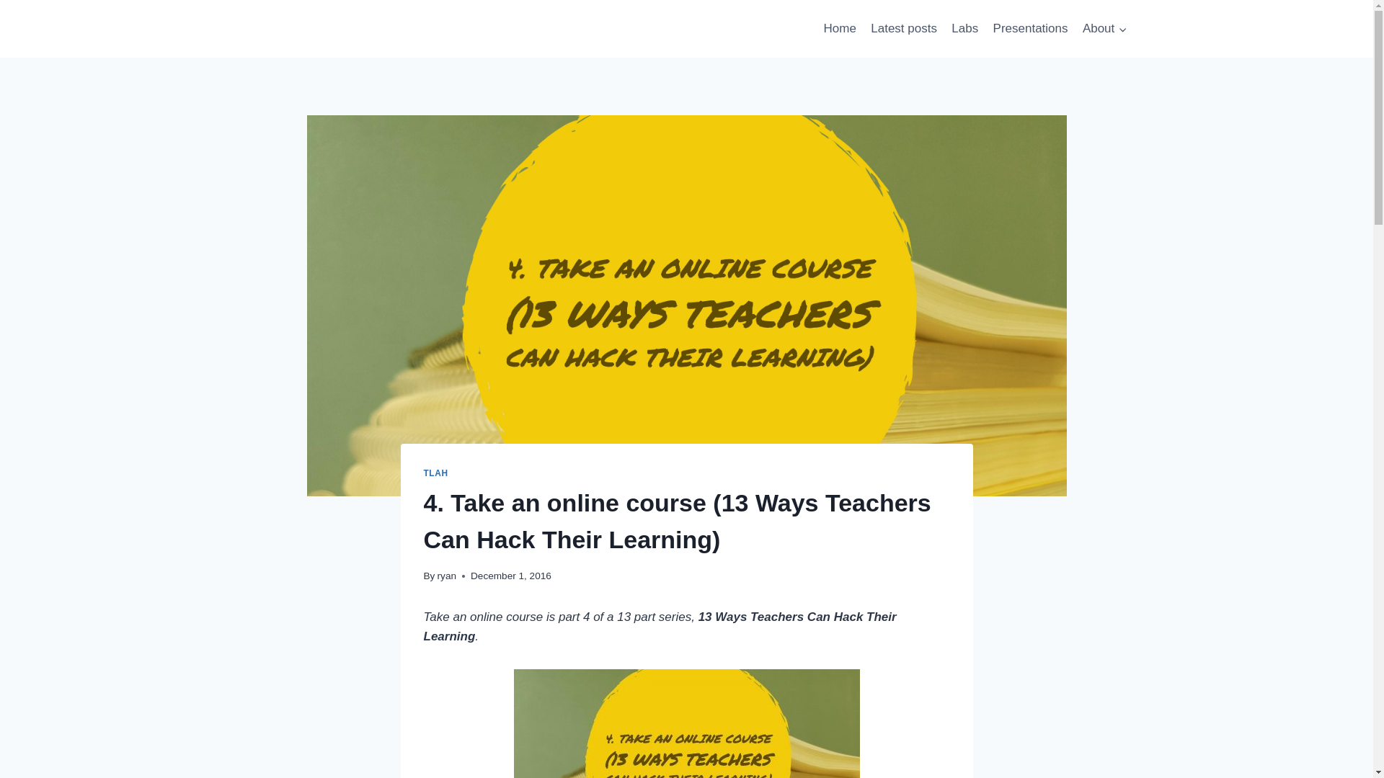 This screenshot has height=778, width=1384. What do you see at coordinates (964, 29) in the screenshot?
I see `Eduk8me Labs` at bounding box center [964, 29].